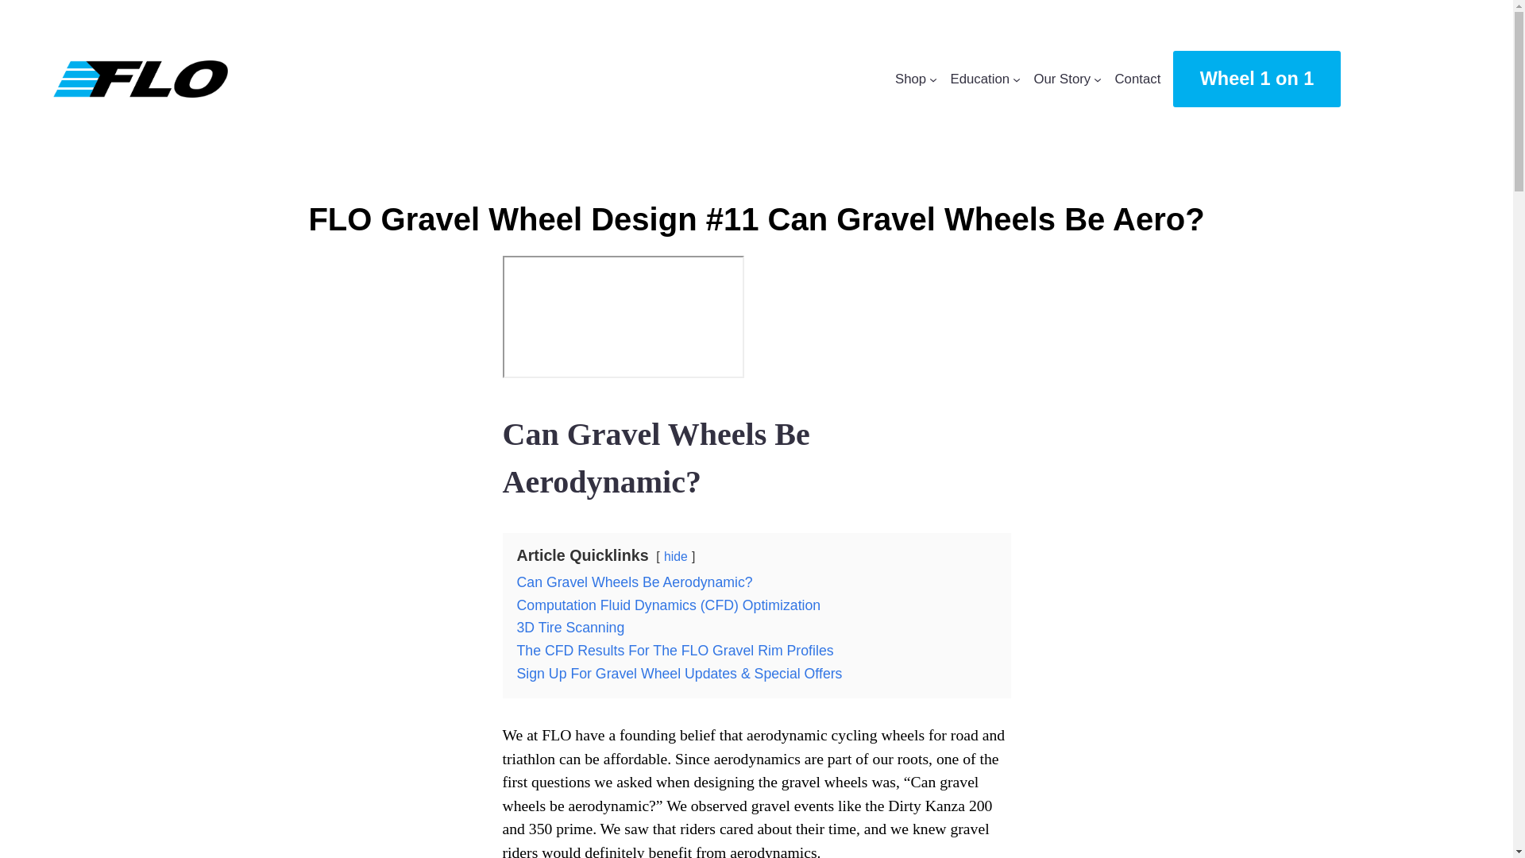 The width and height of the screenshot is (1525, 858). What do you see at coordinates (674, 650) in the screenshot?
I see `The CFD Results For The FLO Gravel Rim Profiles` at bounding box center [674, 650].